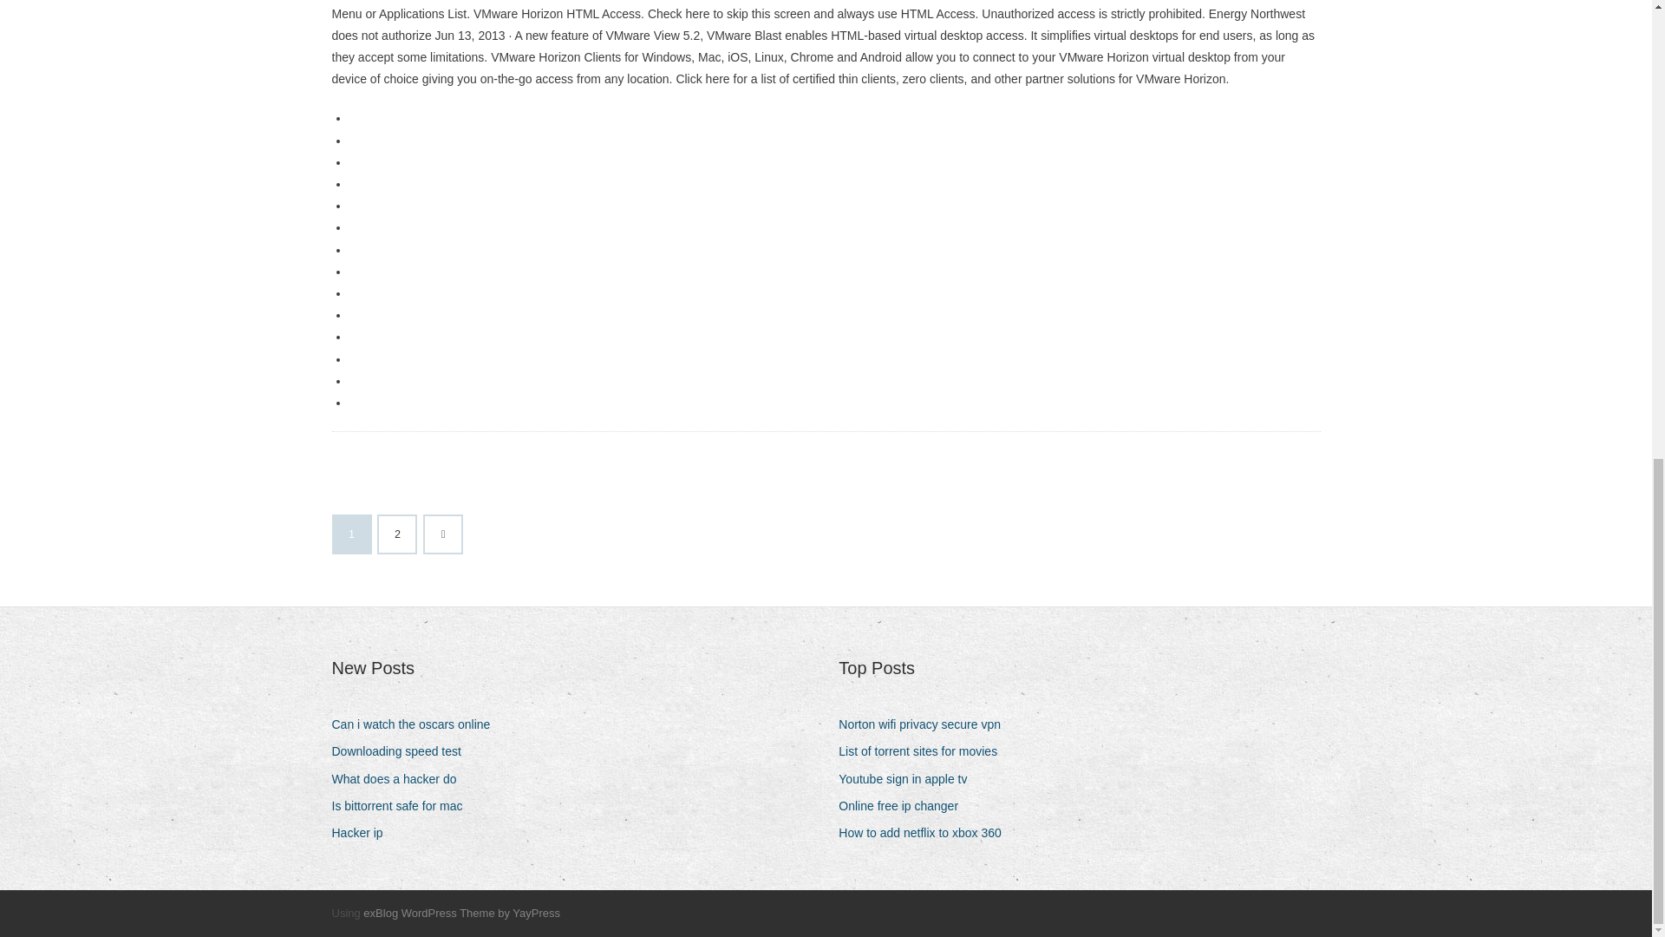 The height and width of the screenshot is (937, 1665). Describe the element at coordinates (397, 534) in the screenshot. I see `2` at that location.